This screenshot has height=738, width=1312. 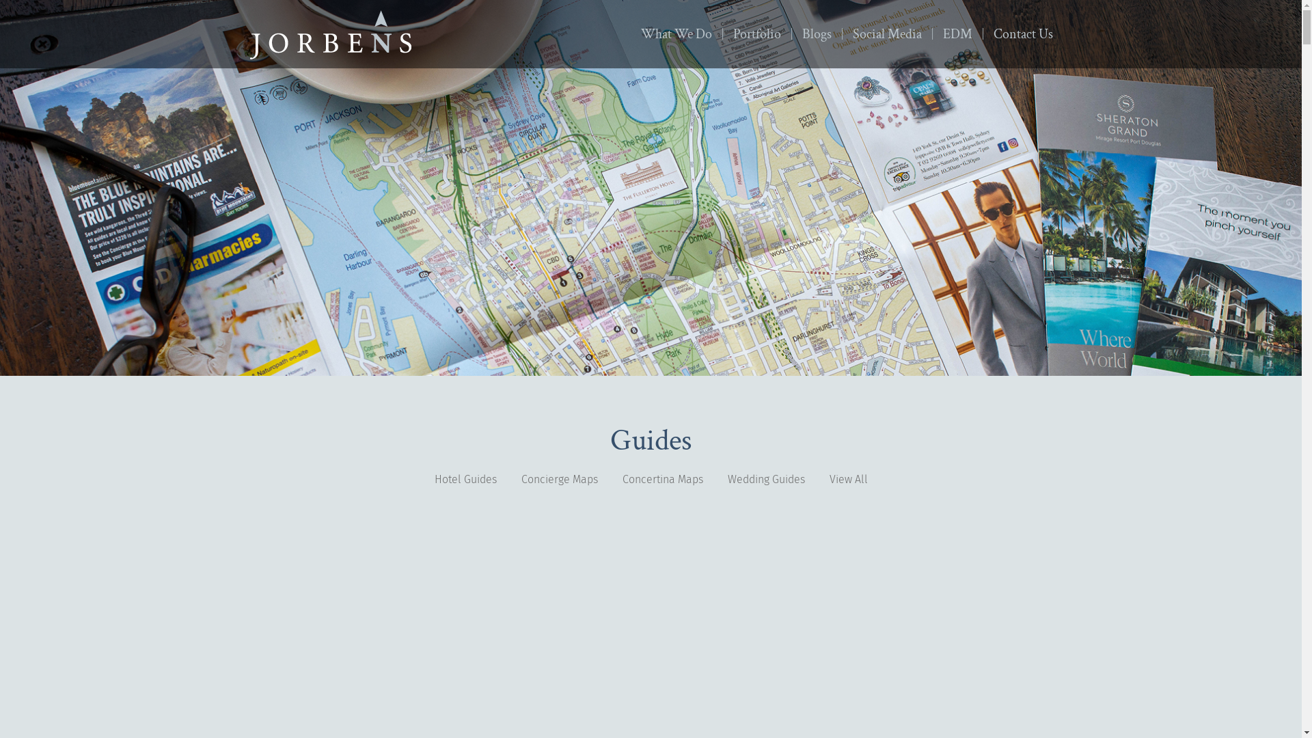 What do you see at coordinates (662, 480) in the screenshot?
I see `Concertina Maps` at bounding box center [662, 480].